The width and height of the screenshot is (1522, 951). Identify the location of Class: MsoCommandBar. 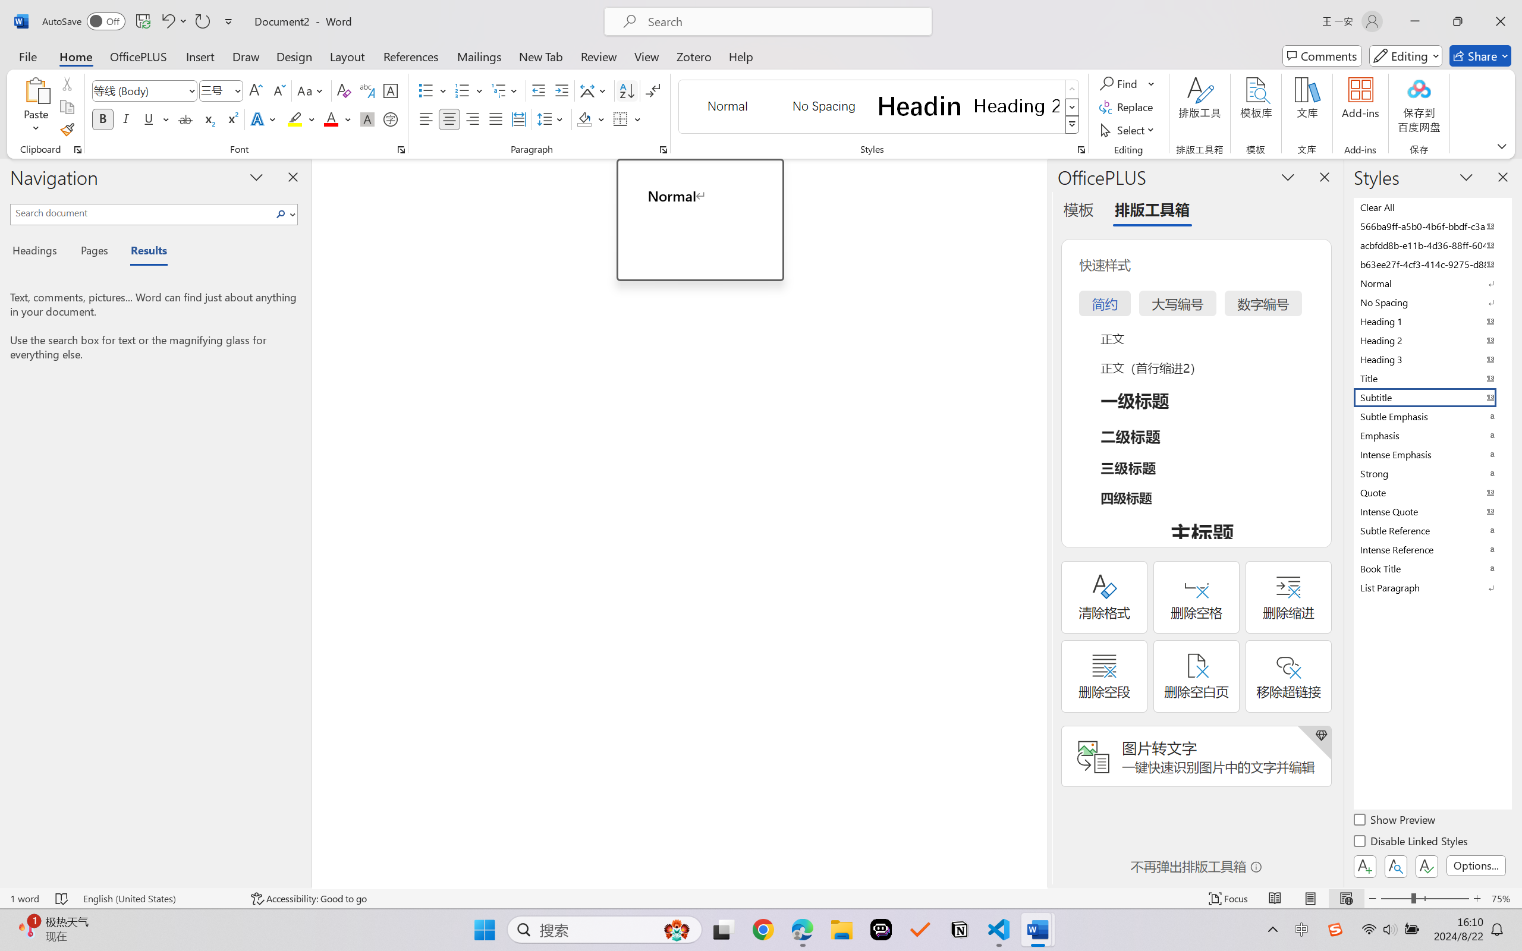
(761, 898).